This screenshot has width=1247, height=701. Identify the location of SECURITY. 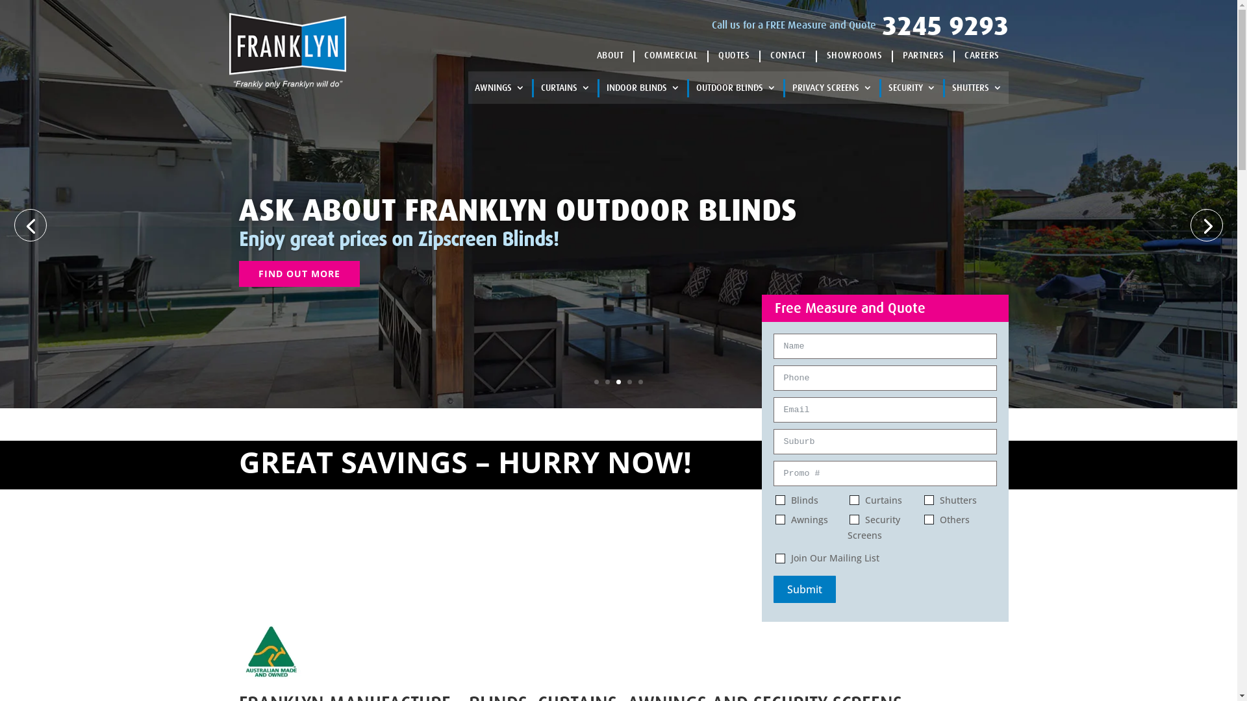
(912, 90).